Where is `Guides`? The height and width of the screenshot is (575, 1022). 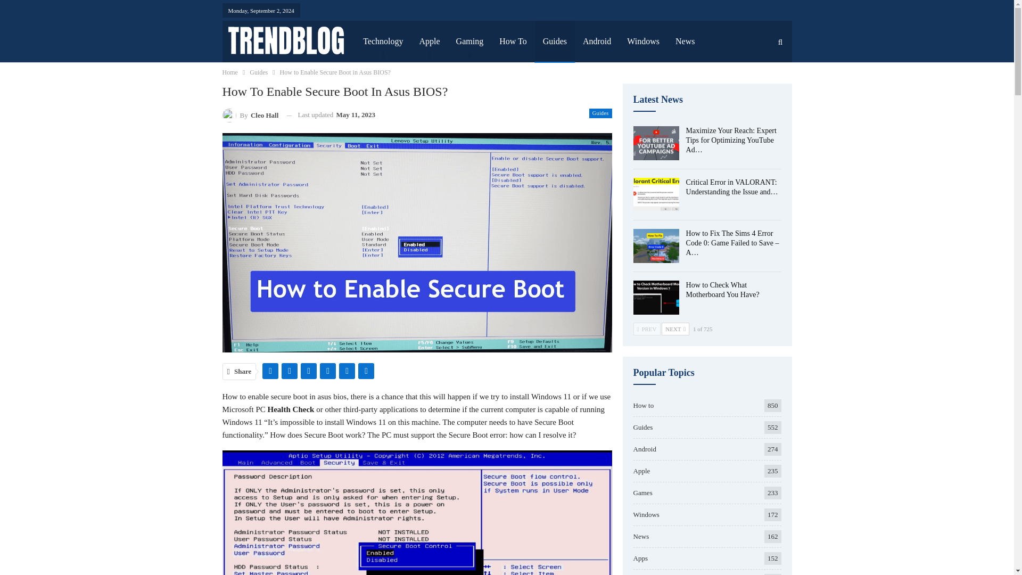
Guides is located at coordinates (259, 72).